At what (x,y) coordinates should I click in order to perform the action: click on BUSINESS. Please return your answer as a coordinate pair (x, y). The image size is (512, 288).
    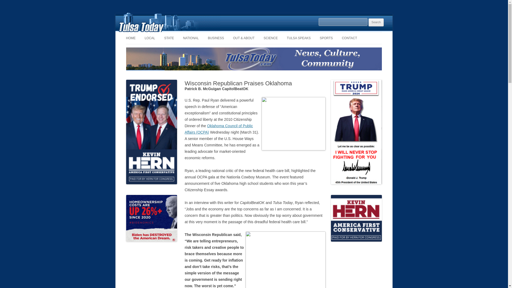
    Looking at the image, I should click on (216, 38).